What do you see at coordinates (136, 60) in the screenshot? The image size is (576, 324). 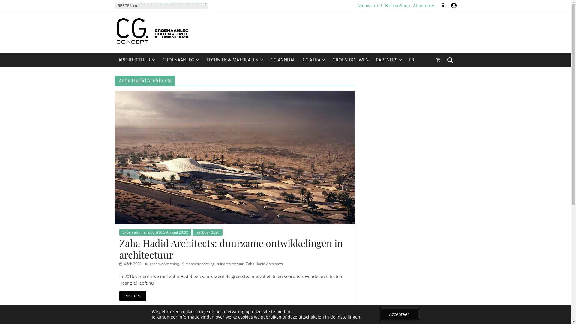 I see `ARCHITECTUUR` at bounding box center [136, 60].